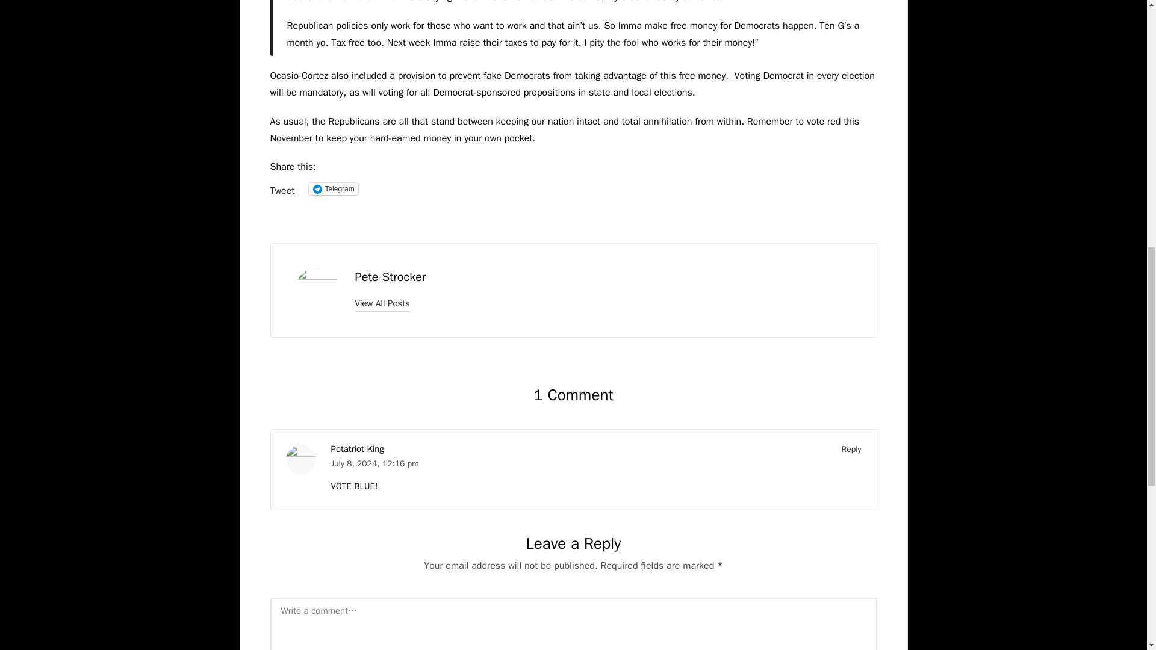 This screenshot has height=650, width=1156. Describe the element at coordinates (332, 189) in the screenshot. I see `Click to share on Telegram` at that location.